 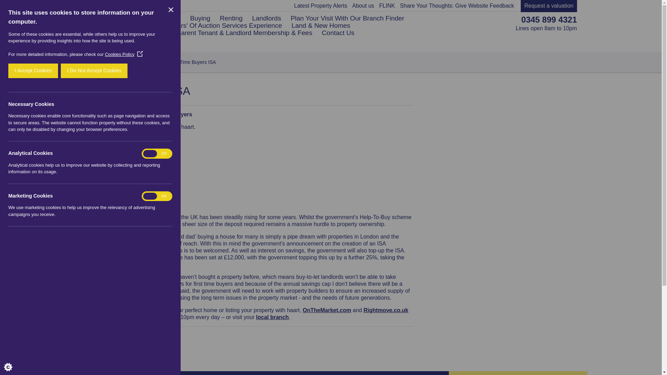 What do you see at coordinates (363, 6) in the screenshot?
I see `About us` at bounding box center [363, 6].